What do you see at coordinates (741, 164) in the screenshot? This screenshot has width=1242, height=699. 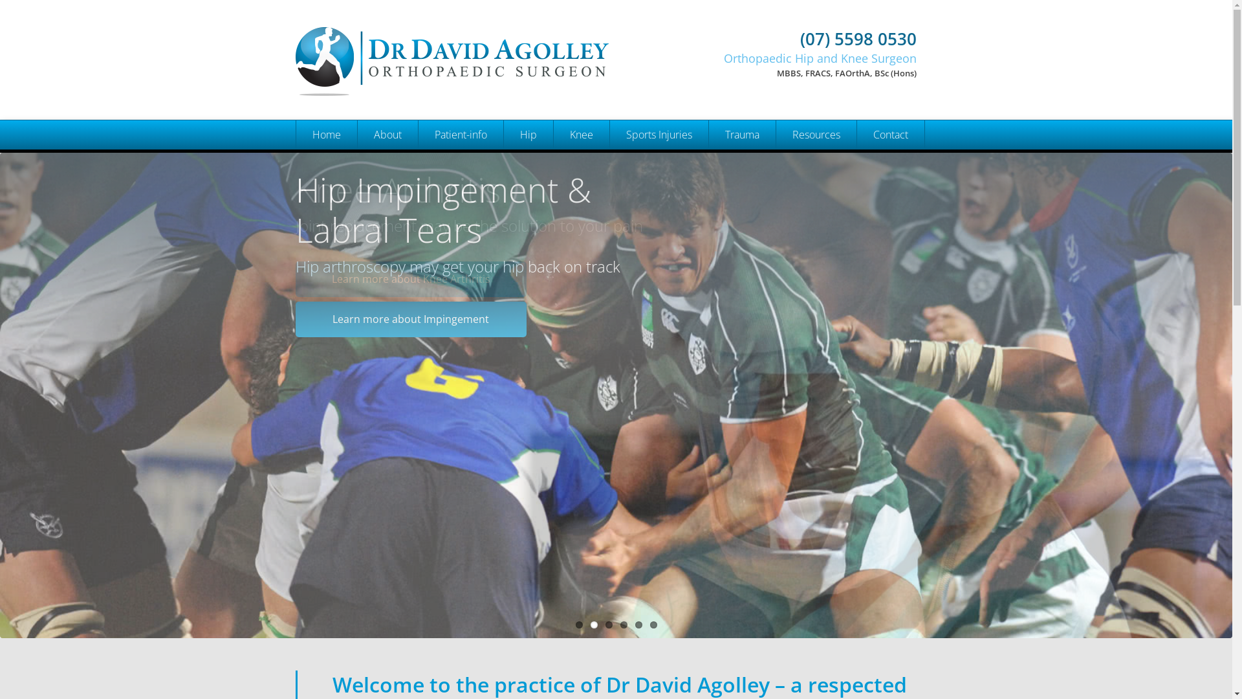 I see `Upper Limb` at bounding box center [741, 164].